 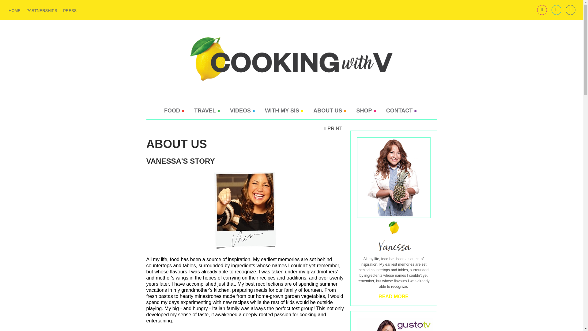 What do you see at coordinates (330, 111) in the screenshot?
I see `ABOUT US` at bounding box center [330, 111].